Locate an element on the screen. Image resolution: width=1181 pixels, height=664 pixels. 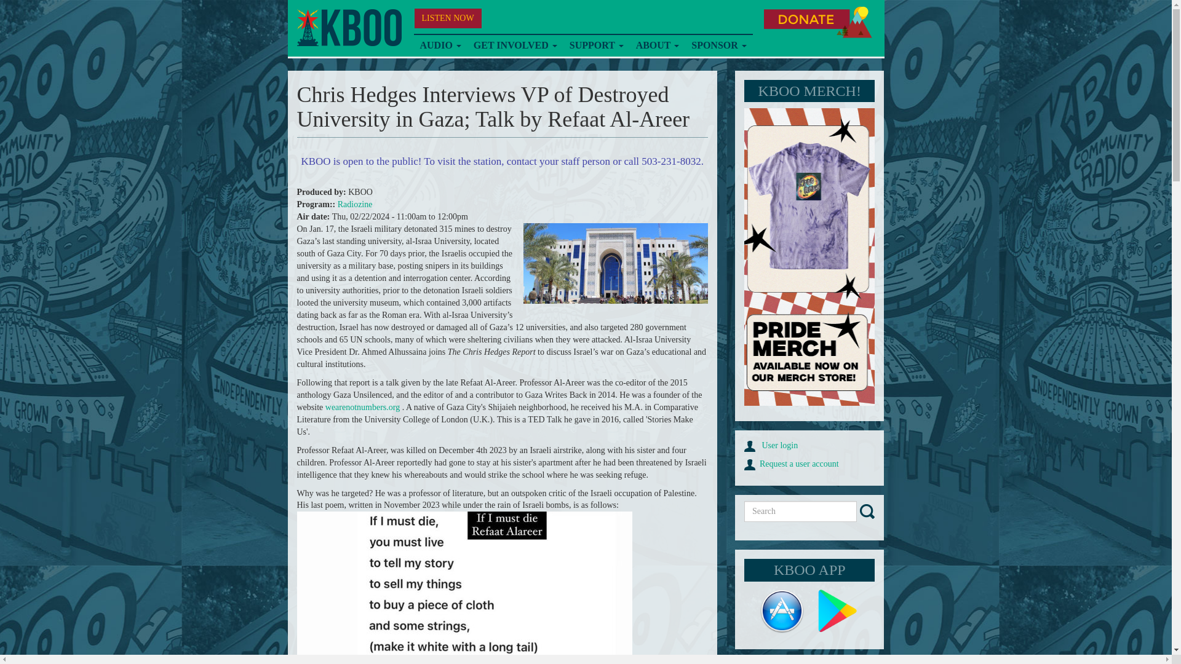
AUDIO is located at coordinates (440, 45).